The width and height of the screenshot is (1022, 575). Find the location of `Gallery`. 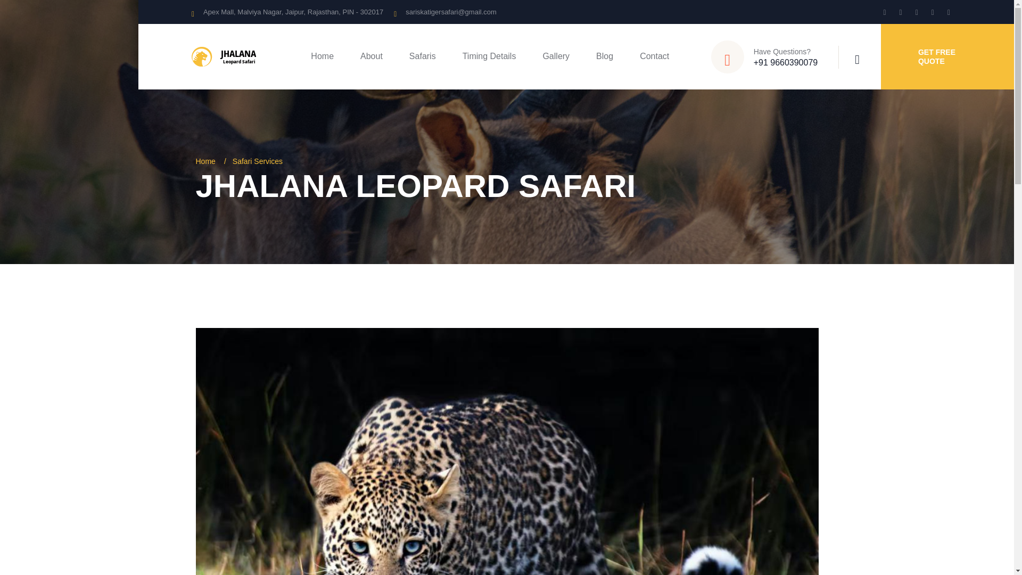

Gallery is located at coordinates (556, 56).